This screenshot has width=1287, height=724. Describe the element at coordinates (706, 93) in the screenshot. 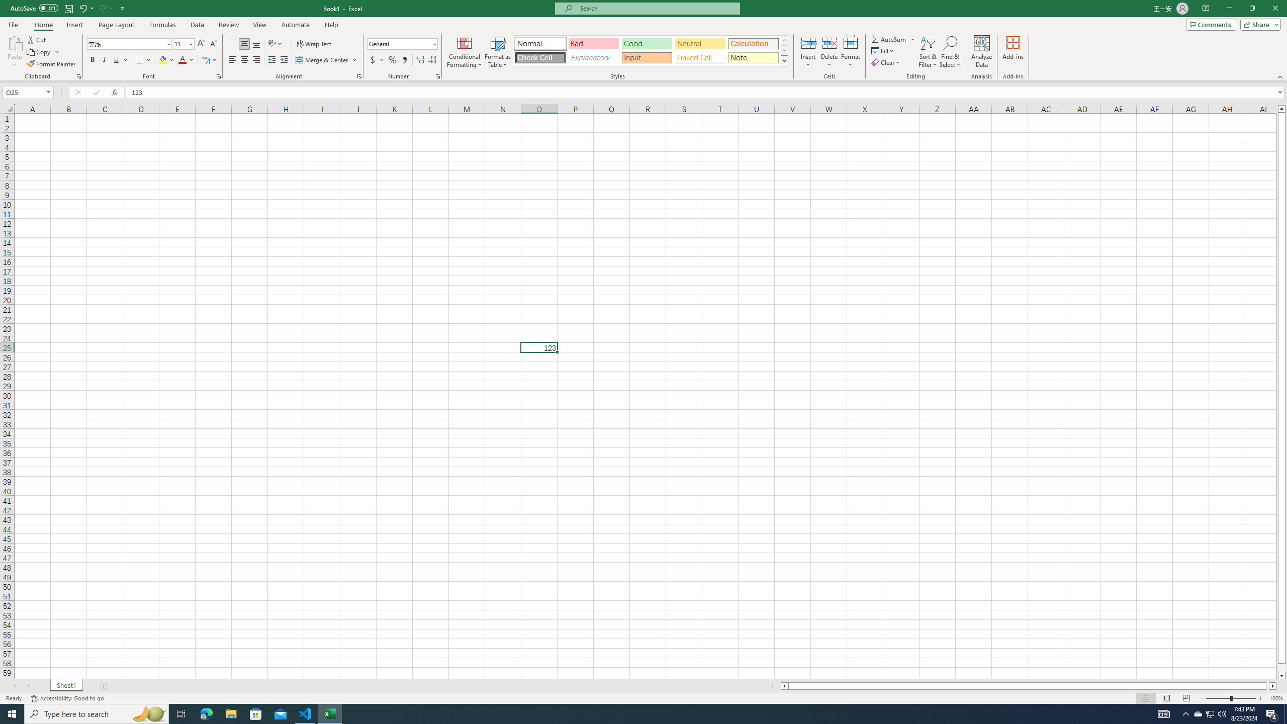

I see `Formula Bar` at that location.